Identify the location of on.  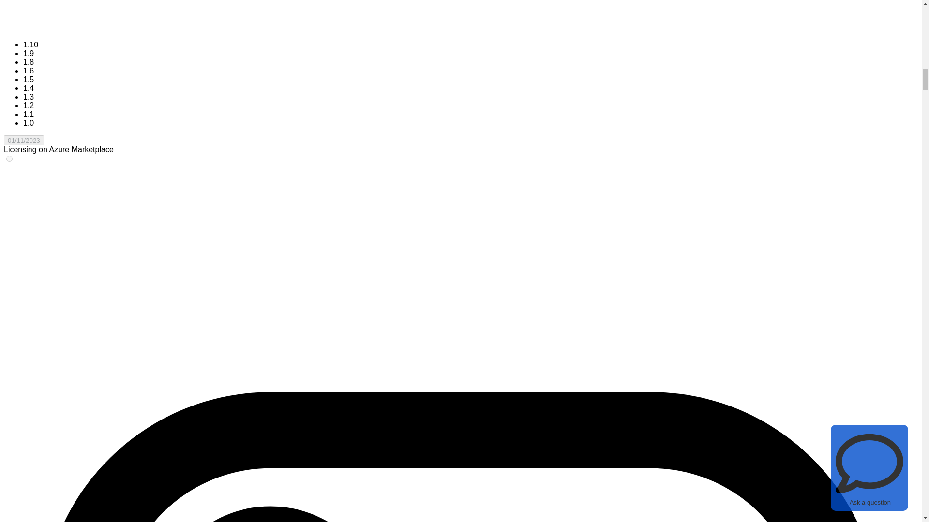
(10, 159).